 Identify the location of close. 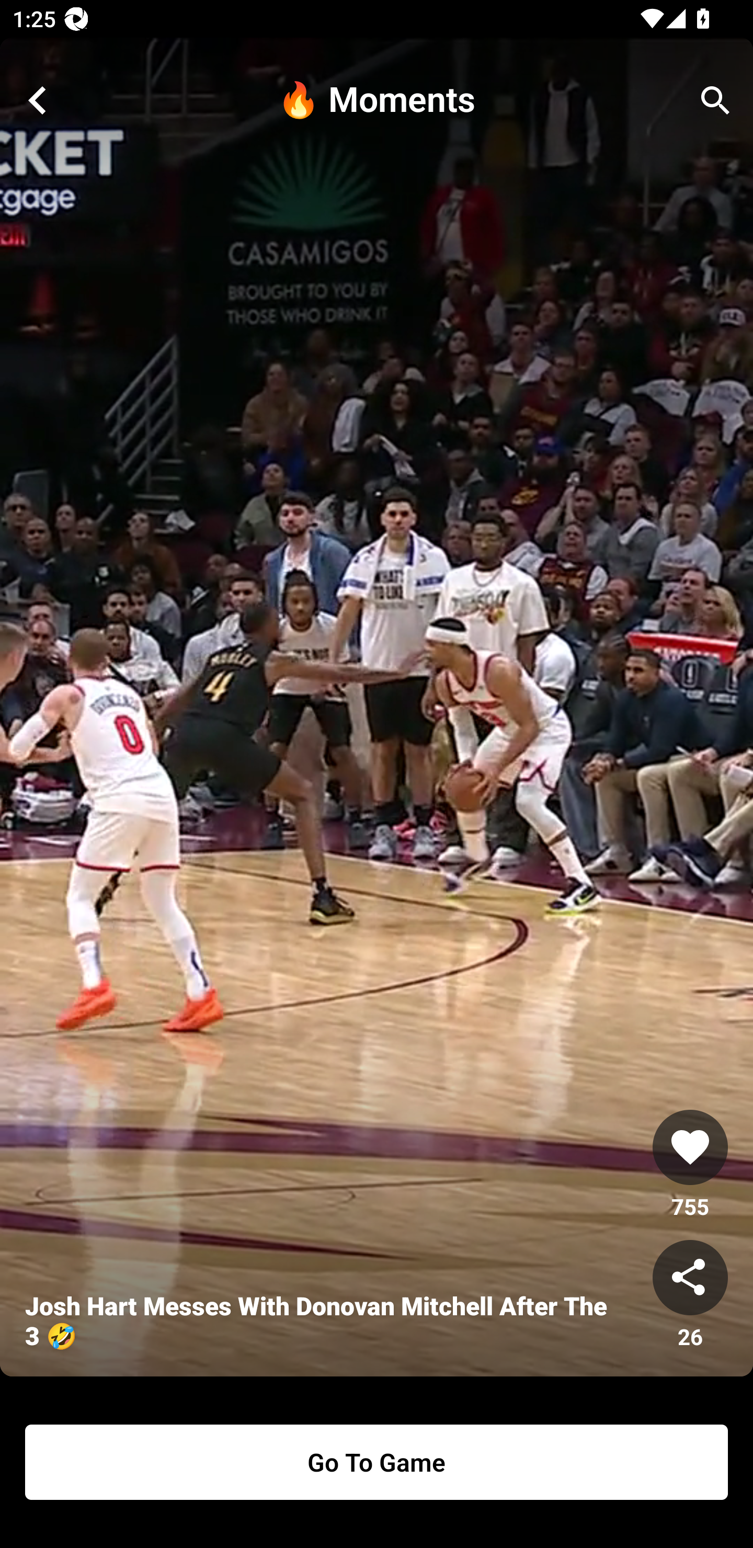
(38, 100).